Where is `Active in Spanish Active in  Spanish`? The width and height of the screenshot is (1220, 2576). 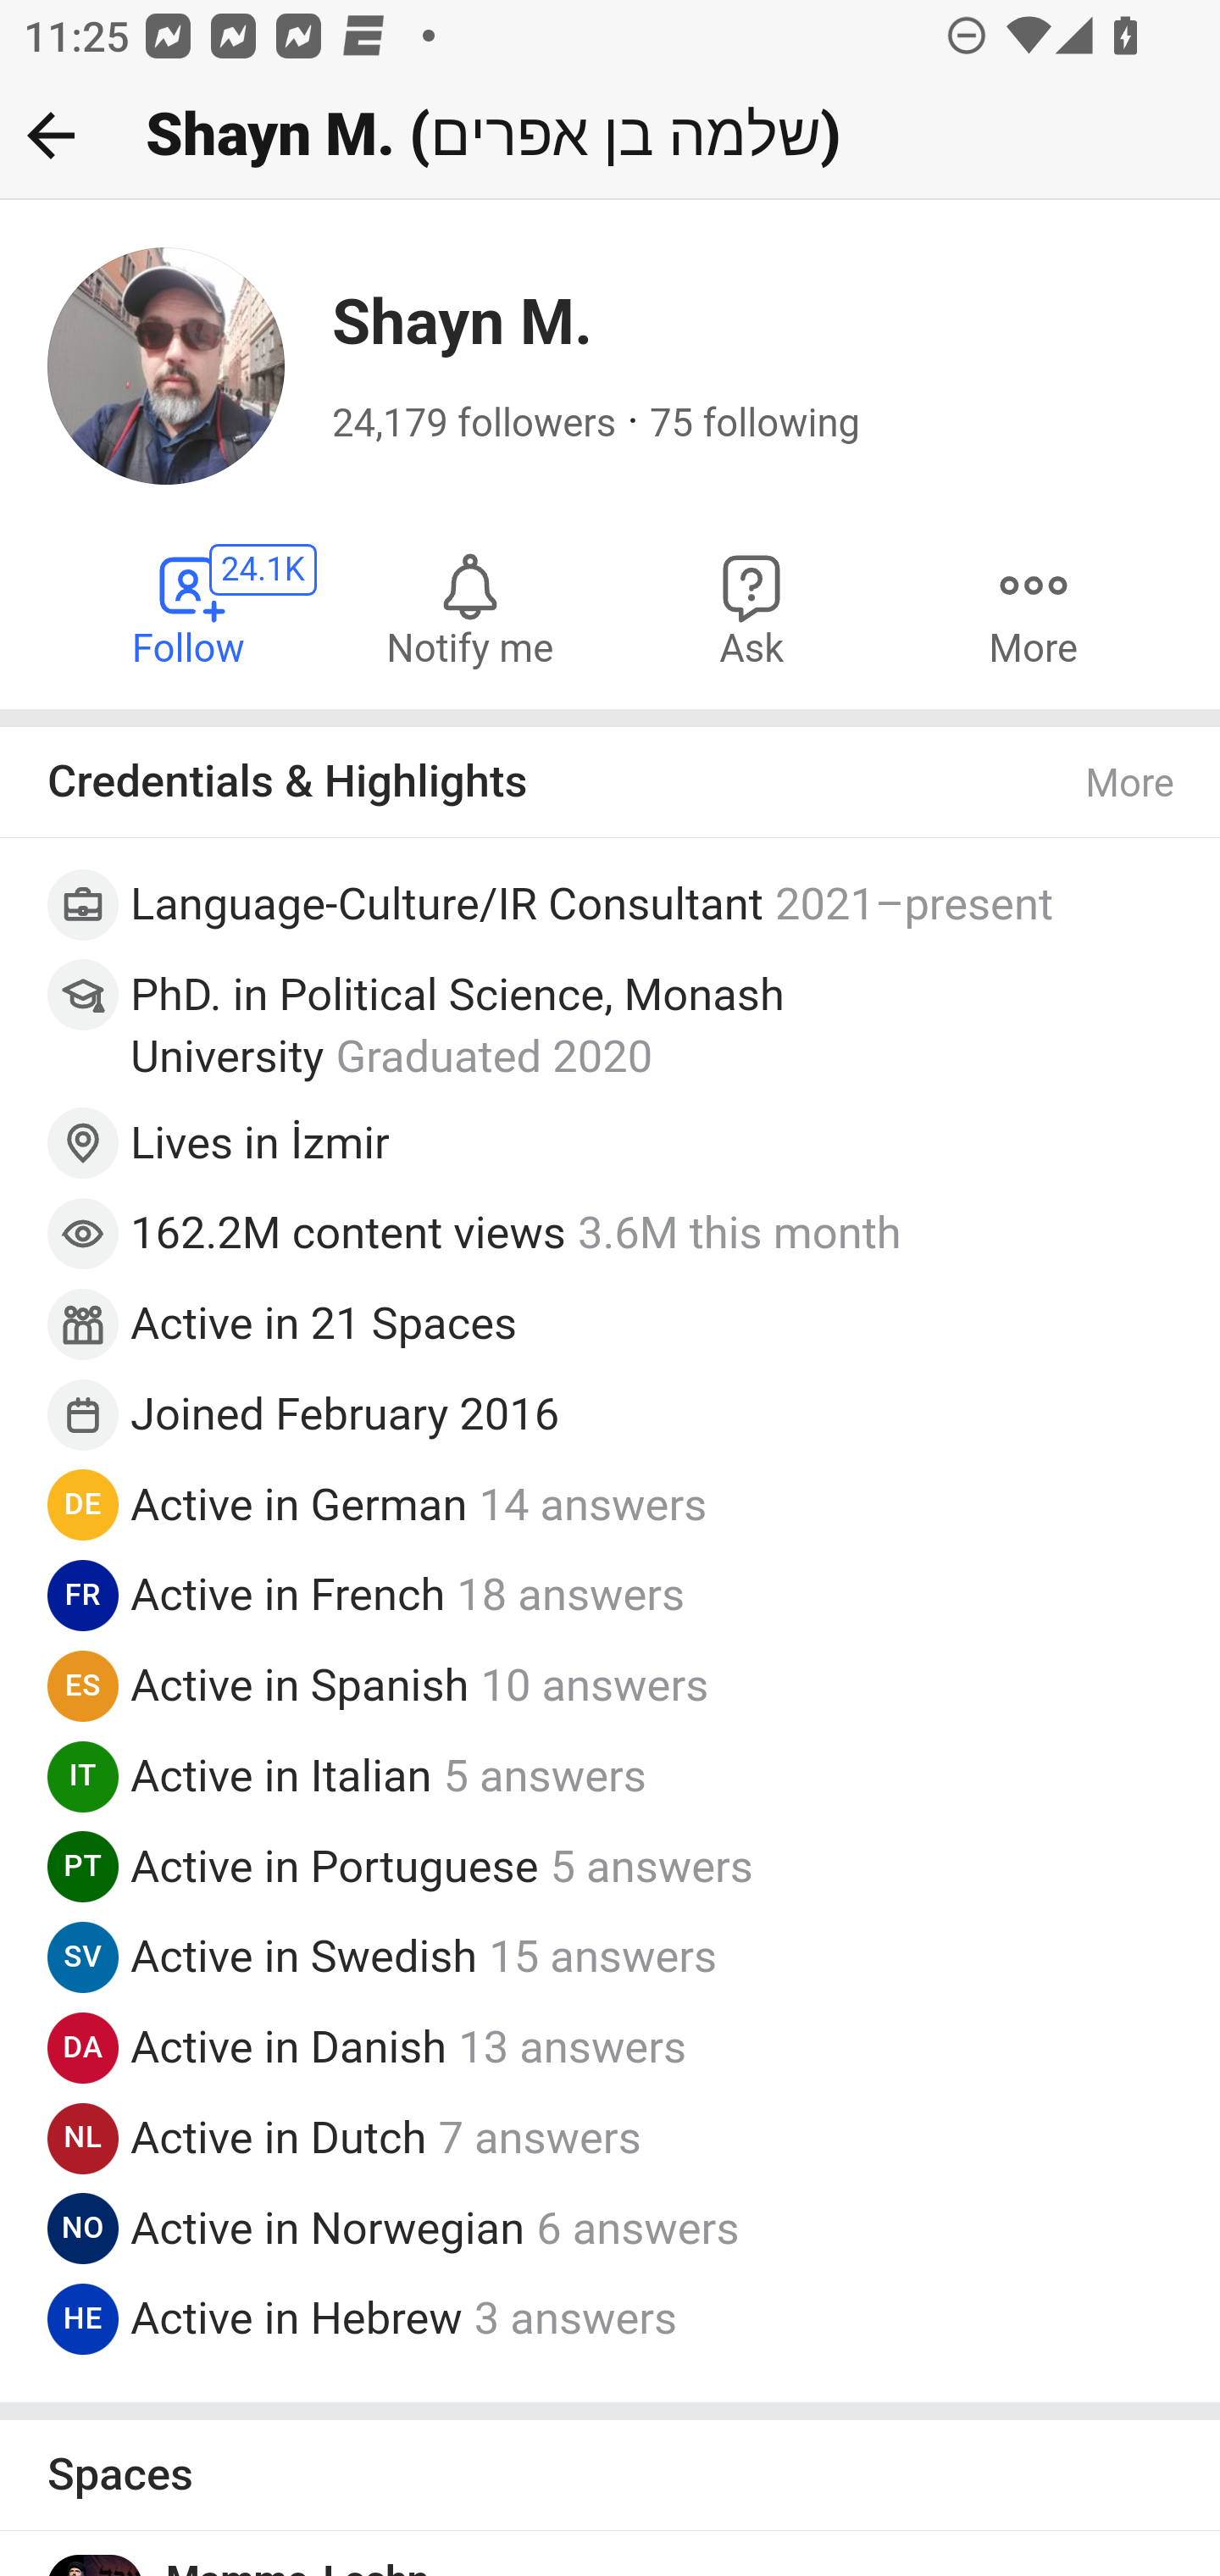 Active in Spanish Active in  Spanish is located at coordinates (300, 1686).